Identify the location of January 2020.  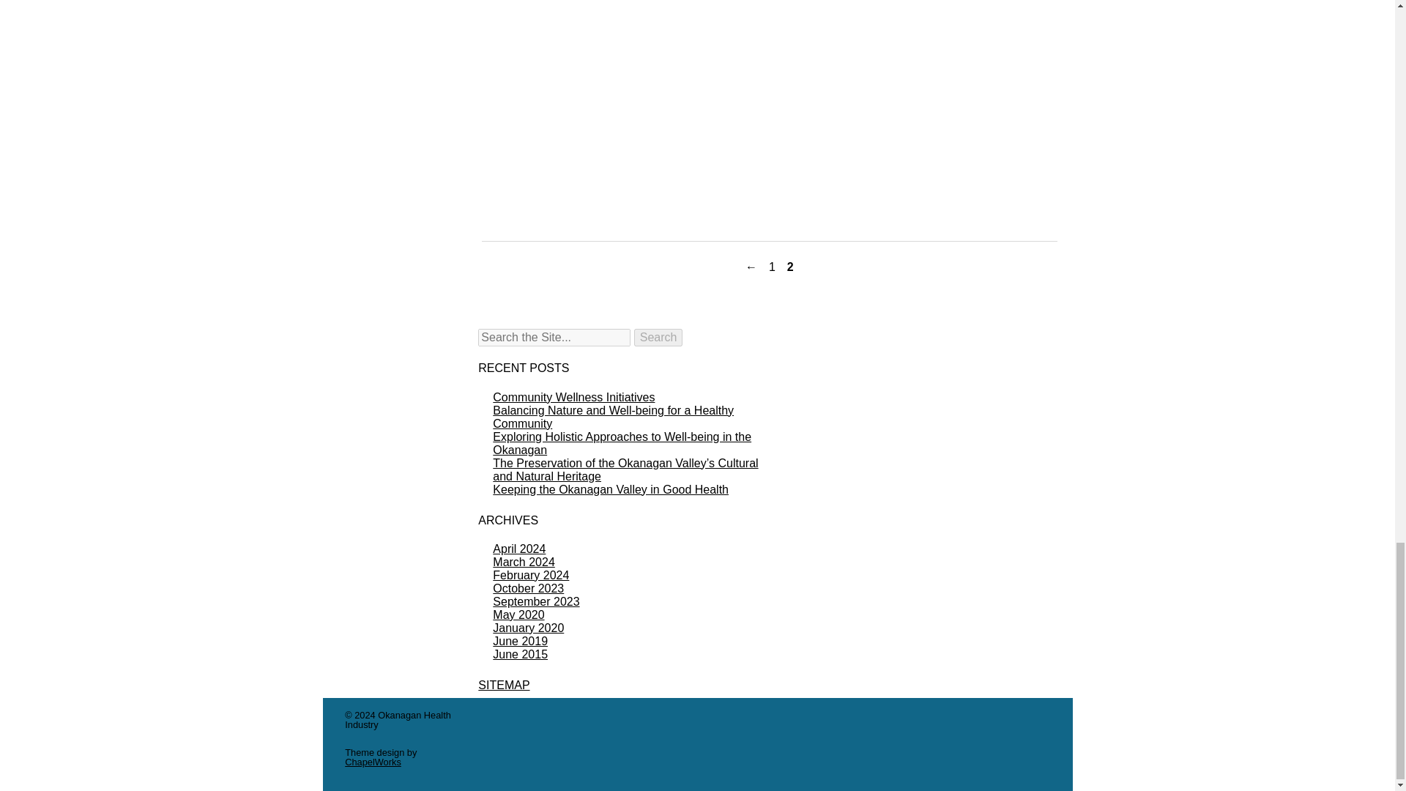
(528, 628).